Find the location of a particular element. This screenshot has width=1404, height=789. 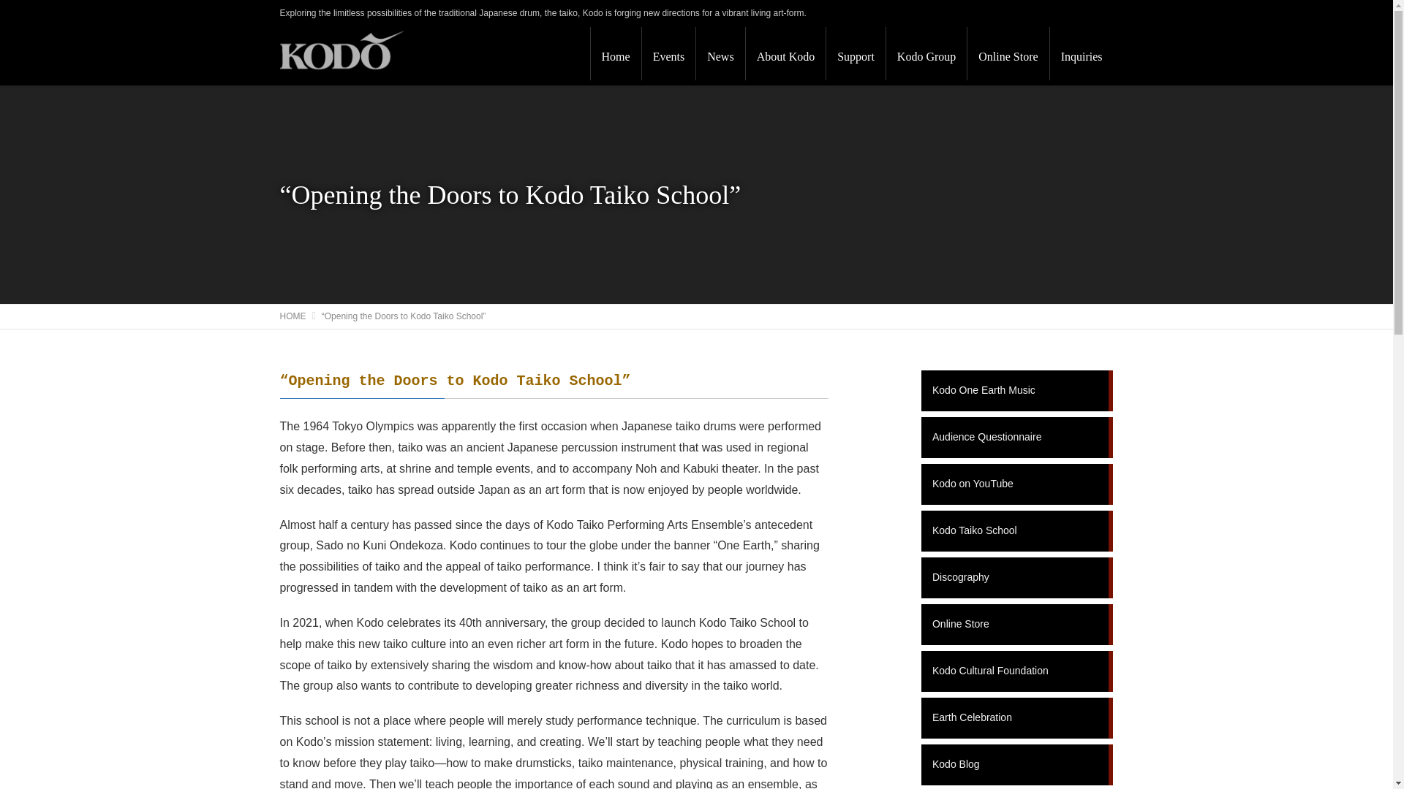

Events is located at coordinates (668, 53).